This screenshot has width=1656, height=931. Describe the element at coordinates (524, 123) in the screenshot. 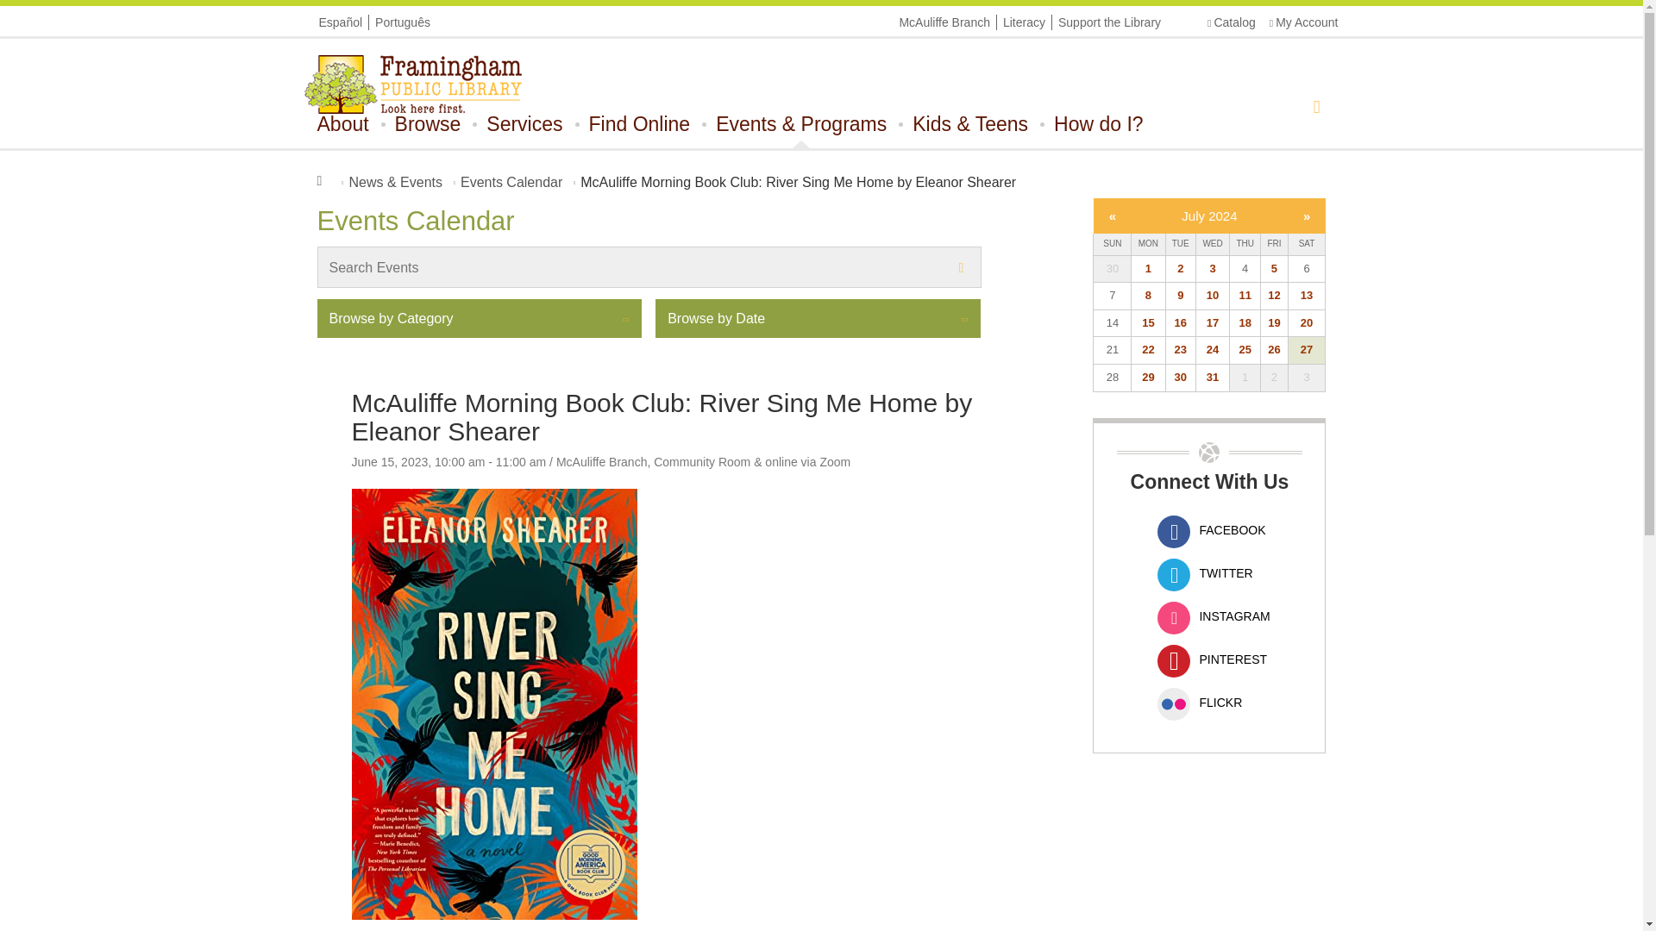

I see `Services` at that location.